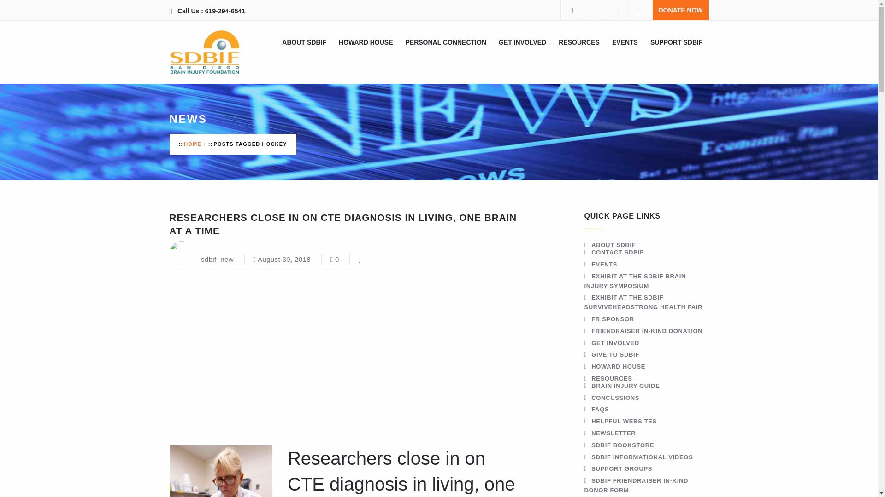 The image size is (885, 497). Describe the element at coordinates (304, 42) in the screenshot. I see `ABOUT SDBIF` at that location.